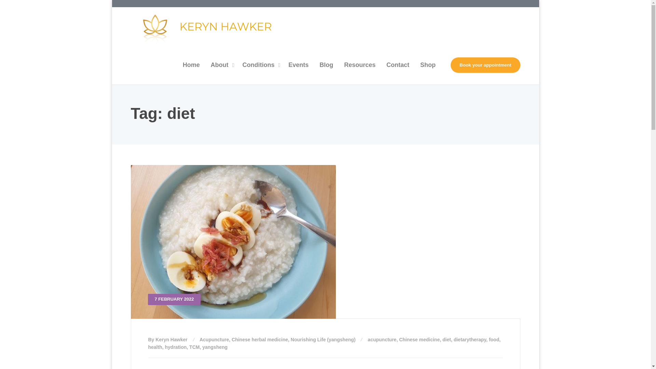 The image size is (656, 369). What do you see at coordinates (215, 347) in the screenshot?
I see `yangsheng` at bounding box center [215, 347].